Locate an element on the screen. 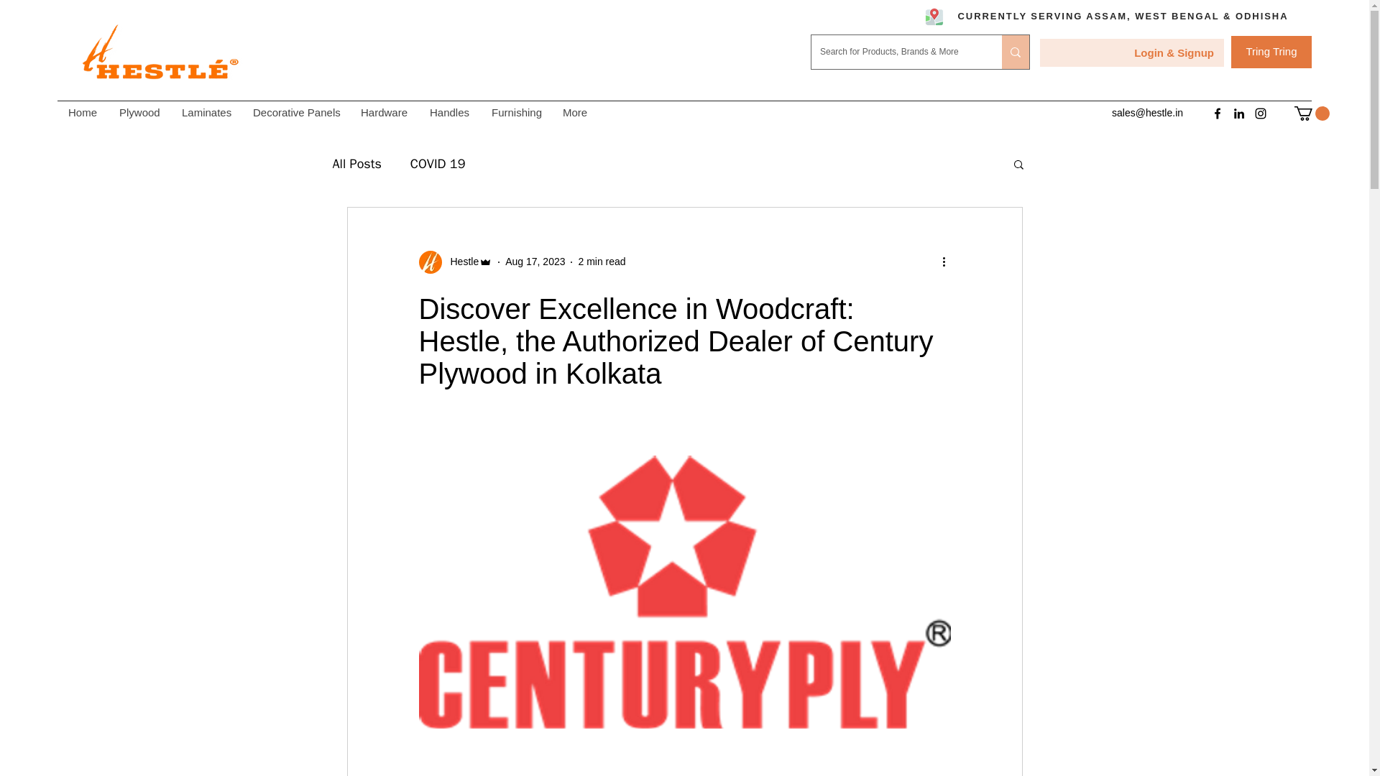 This screenshot has width=1380, height=776. Plywood is located at coordinates (138, 112).